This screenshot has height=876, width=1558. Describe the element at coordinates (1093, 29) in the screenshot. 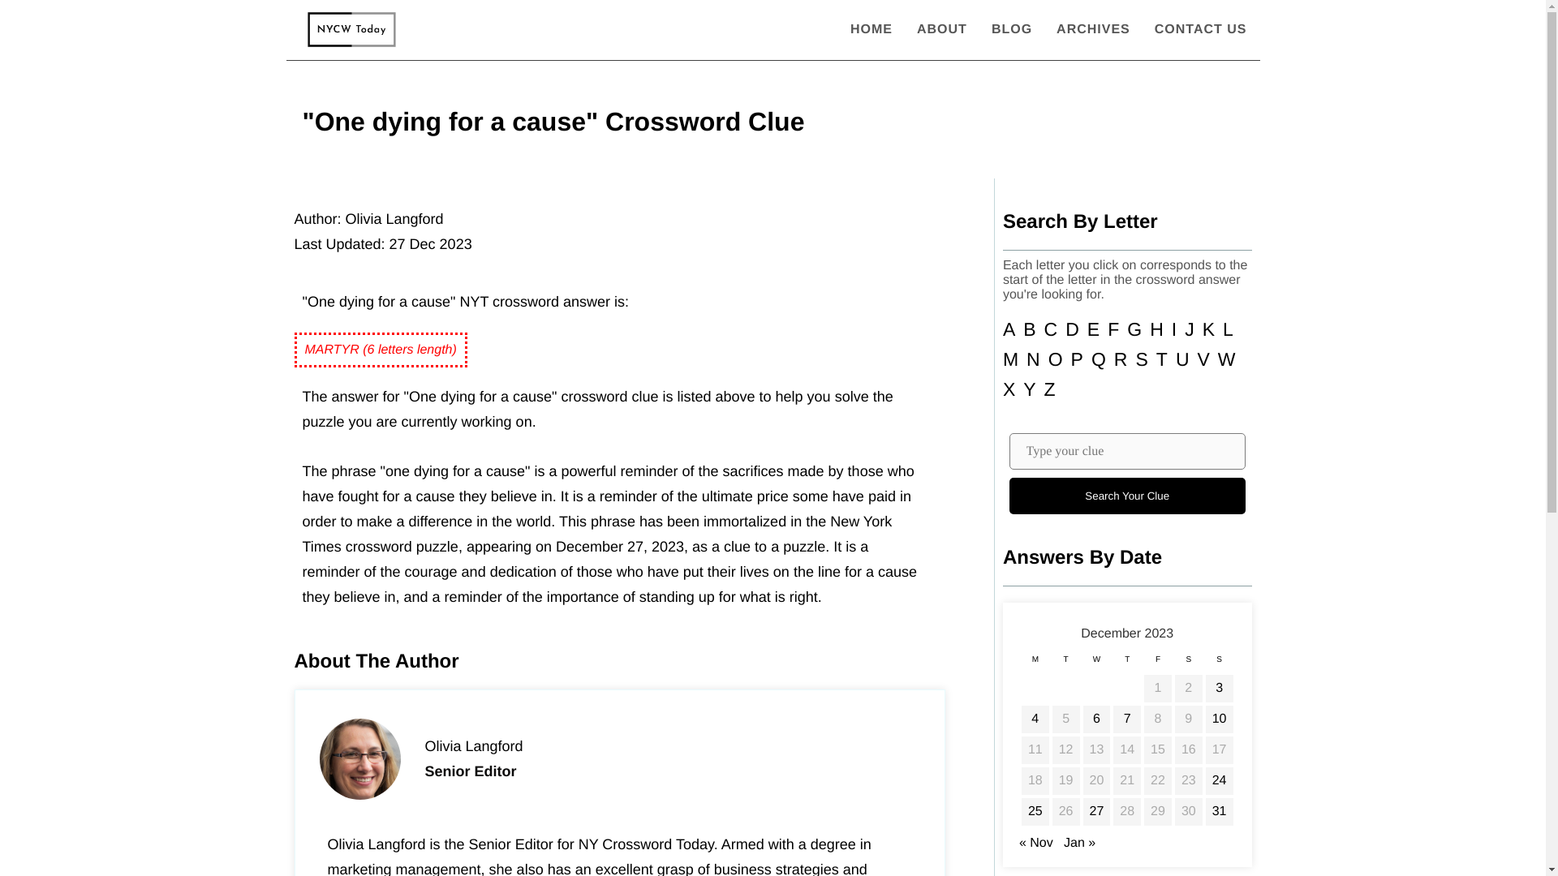

I see `ARCHIVES` at that location.